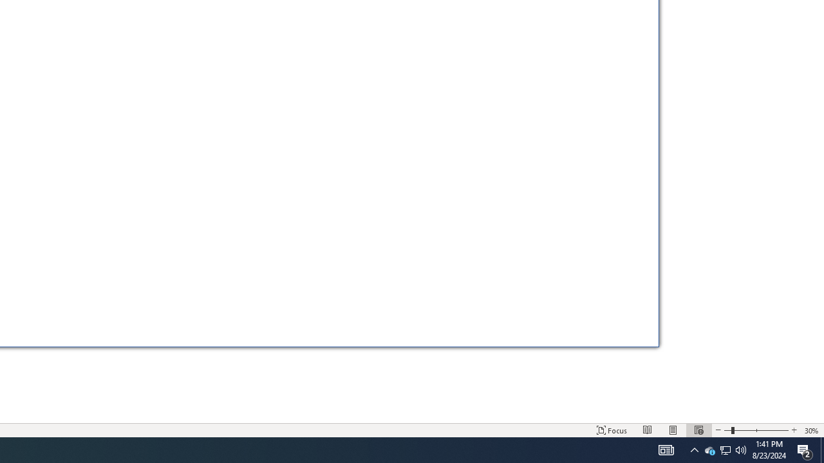 This screenshot has width=824, height=463. Describe the element at coordinates (822, 450) in the screenshot. I see `User Promoted Notification Area` at that location.